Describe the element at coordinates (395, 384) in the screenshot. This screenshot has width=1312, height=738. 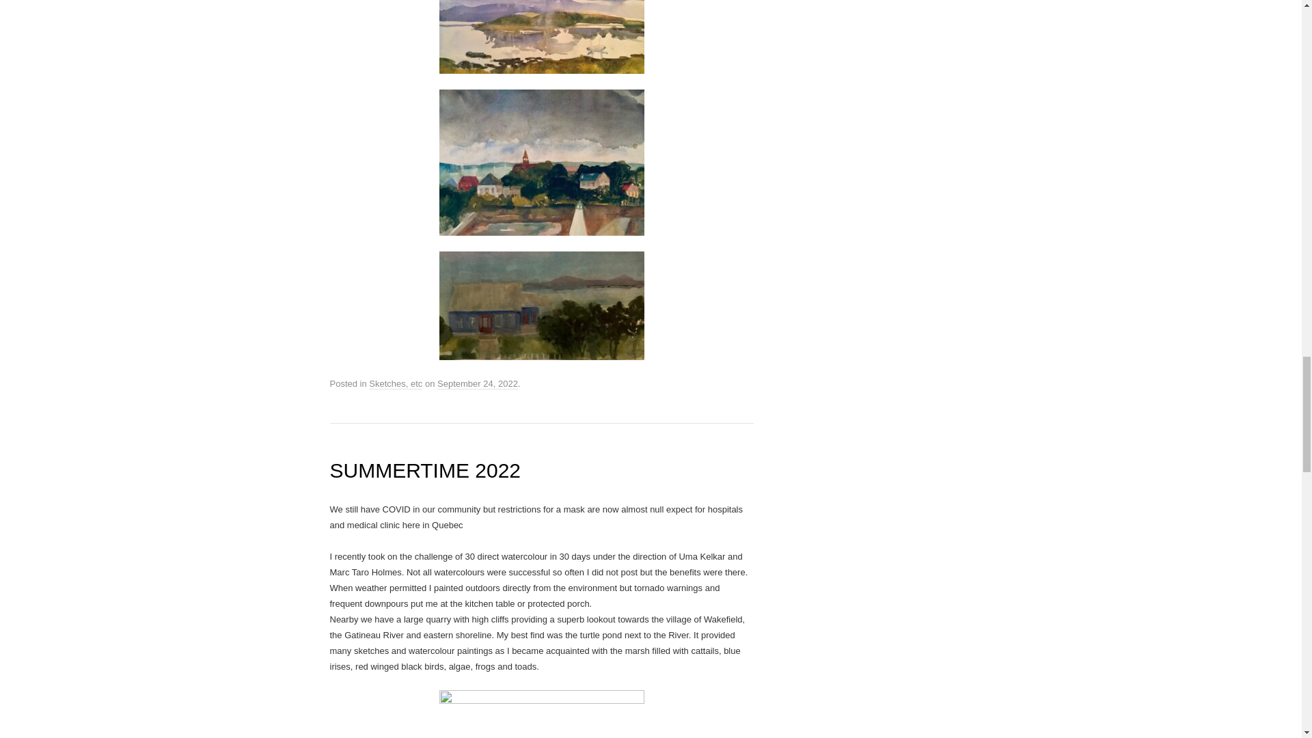
I see `Sketches, etc` at that location.